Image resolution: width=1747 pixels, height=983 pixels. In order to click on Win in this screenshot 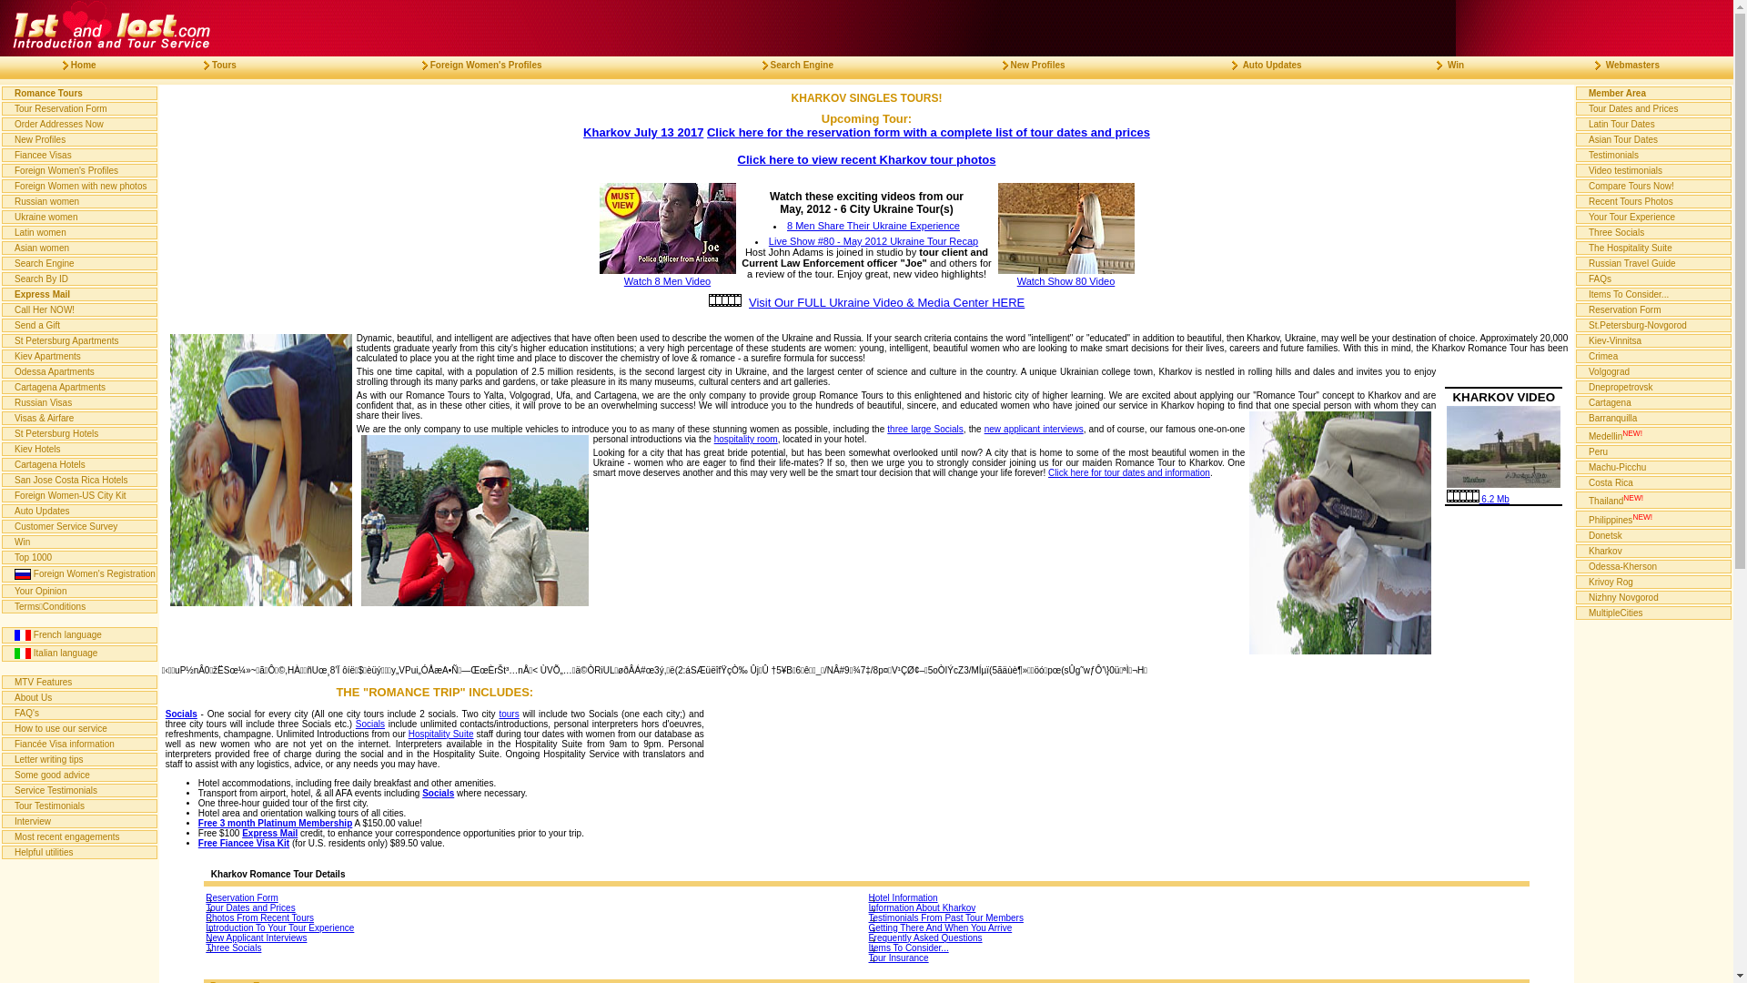, I will do `click(80, 542)`.